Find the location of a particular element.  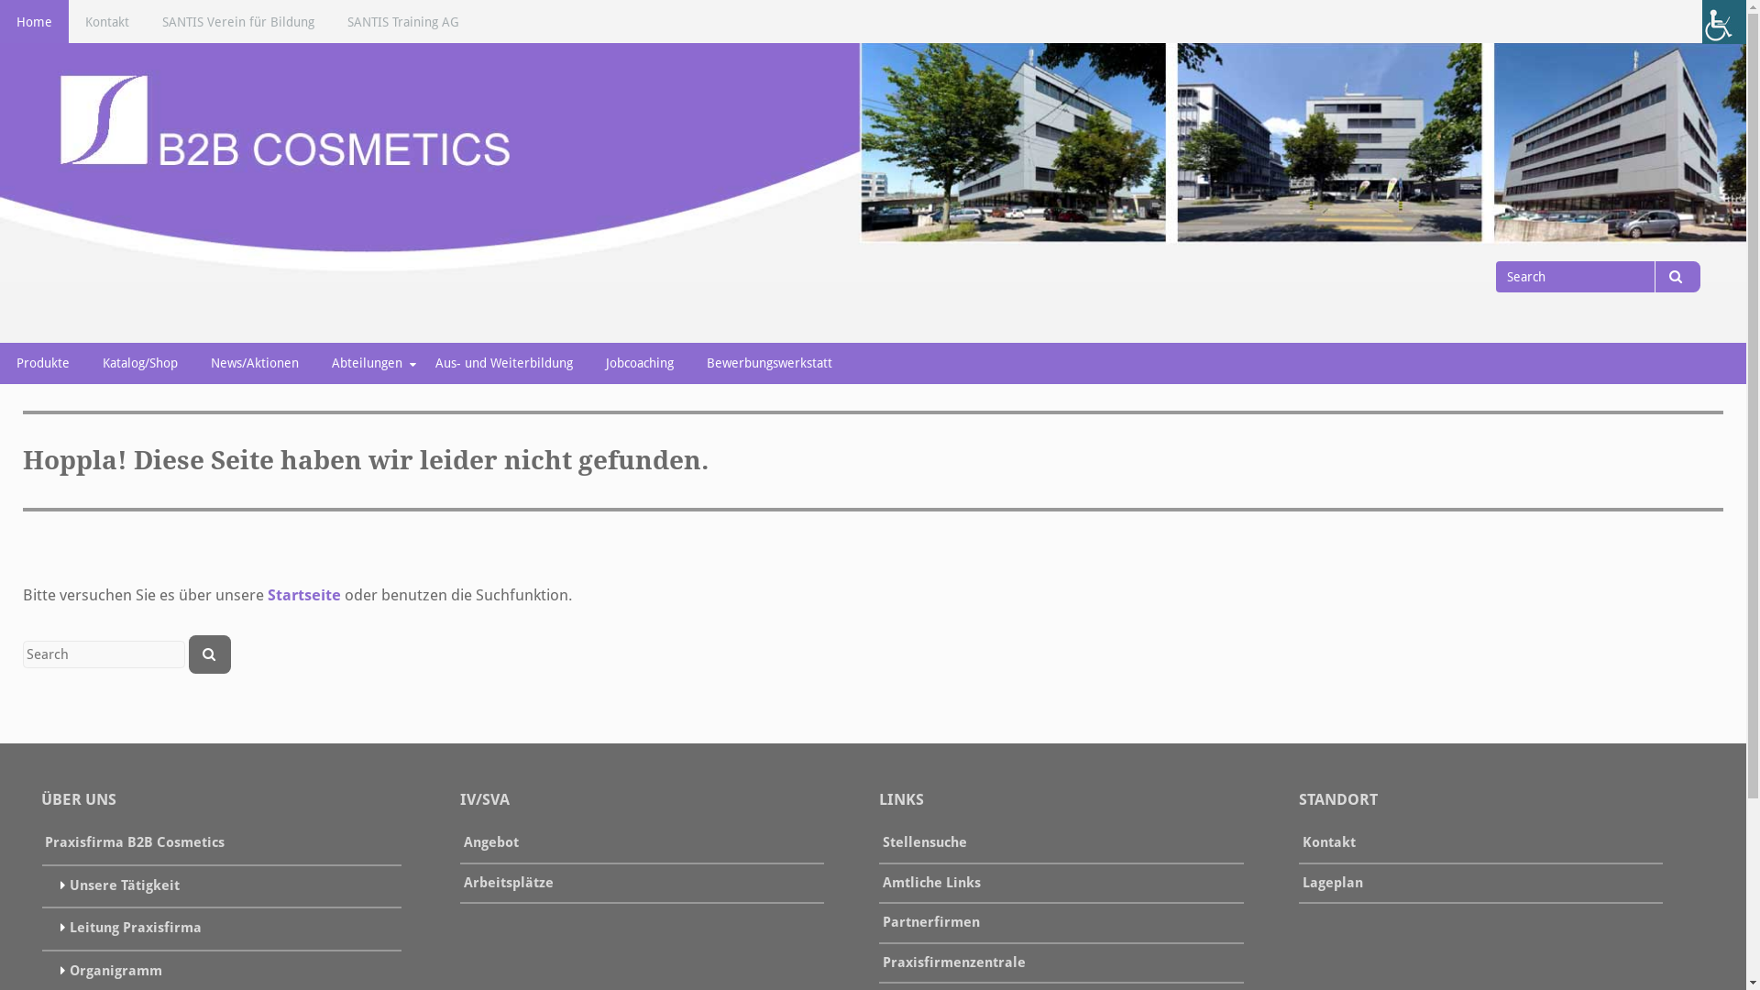

Aus- und Weiterbildung is located at coordinates (504, 363).